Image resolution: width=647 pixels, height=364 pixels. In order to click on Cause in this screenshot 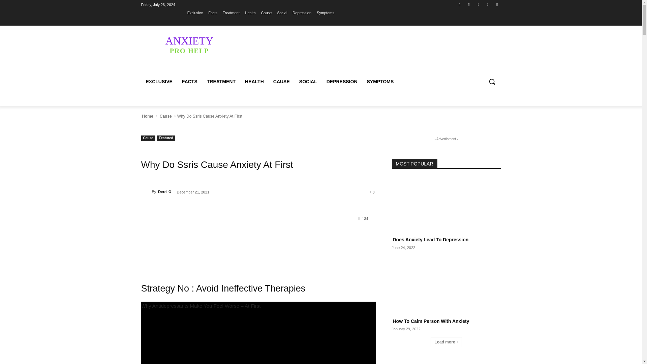, I will do `click(469, 4)`.